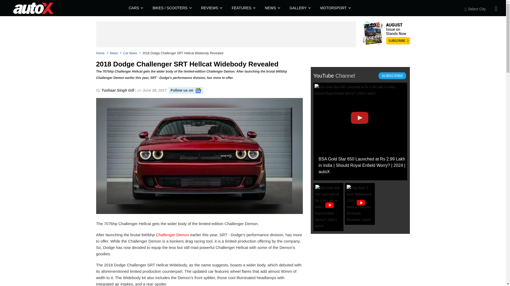 This screenshot has width=510, height=286. What do you see at coordinates (478, 9) in the screenshot?
I see `Select City` at bounding box center [478, 9].